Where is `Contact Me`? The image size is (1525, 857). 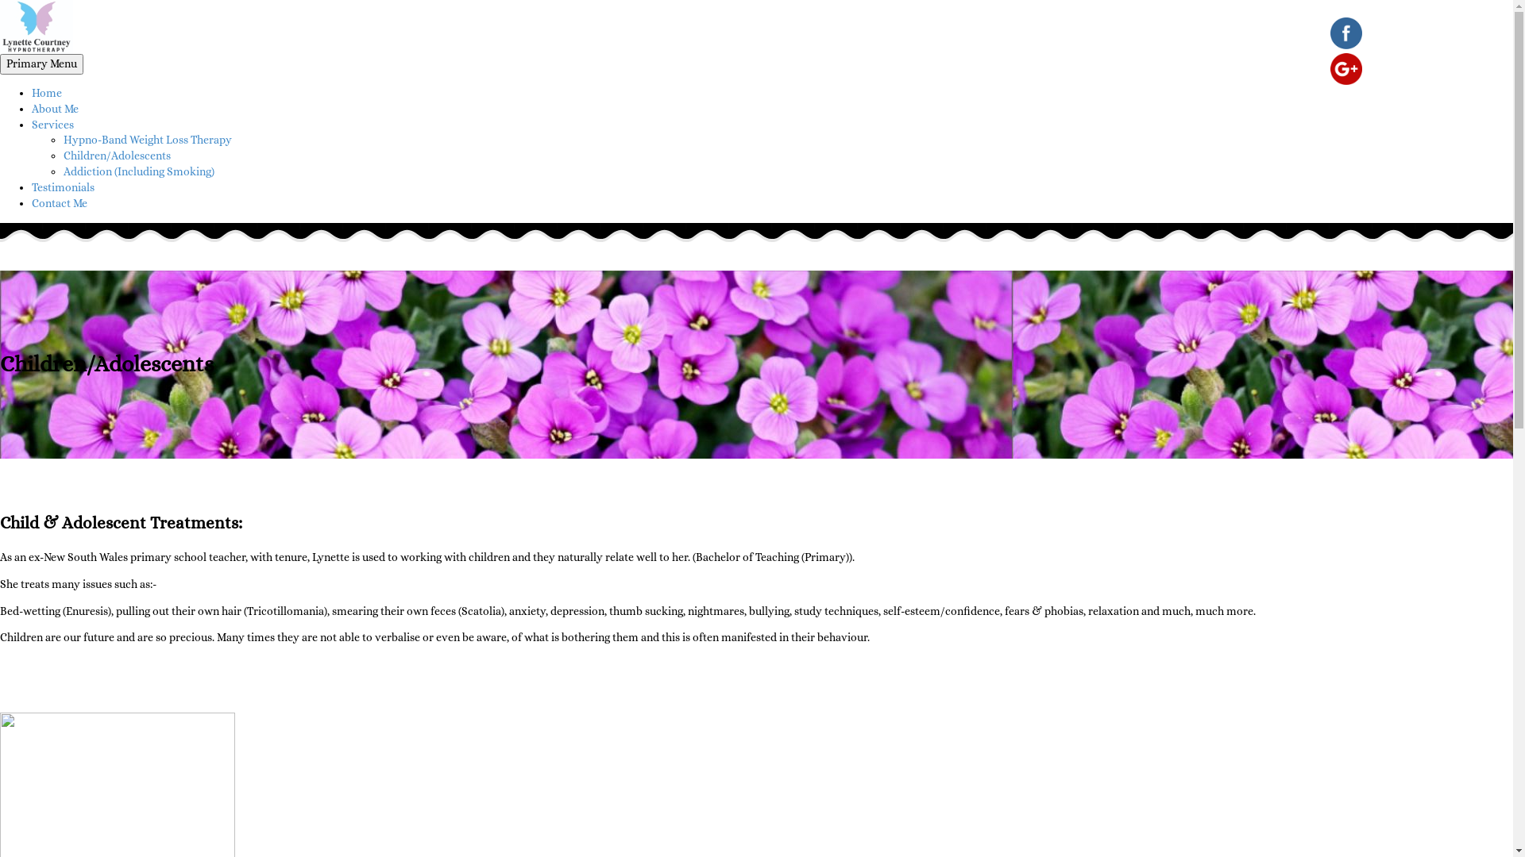 Contact Me is located at coordinates (60, 203).